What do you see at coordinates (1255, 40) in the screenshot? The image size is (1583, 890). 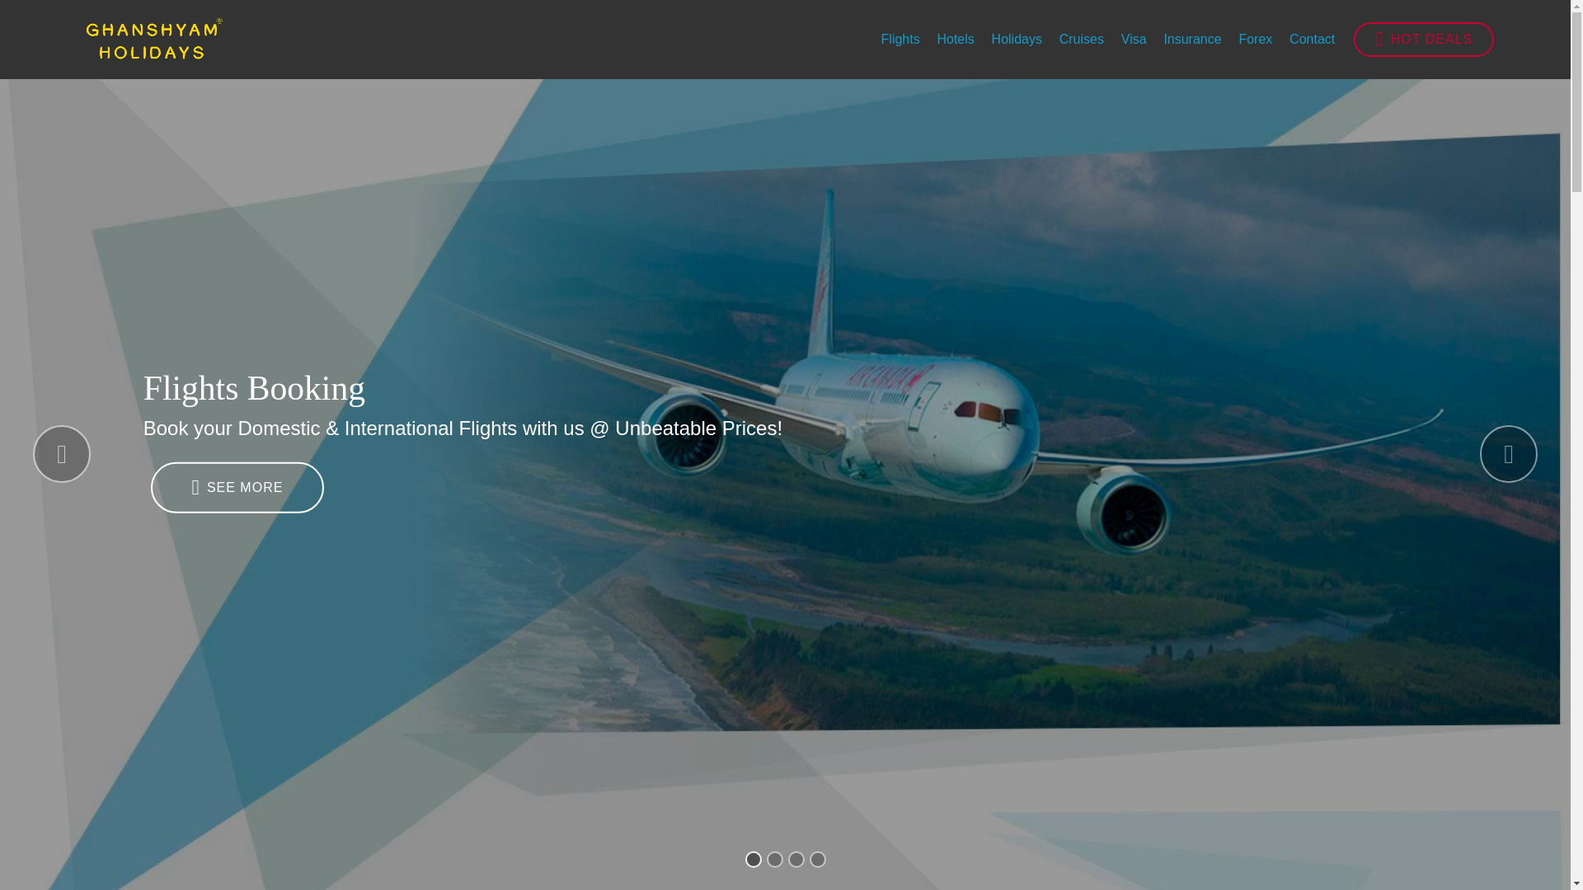 I see `Forex` at bounding box center [1255, 40].